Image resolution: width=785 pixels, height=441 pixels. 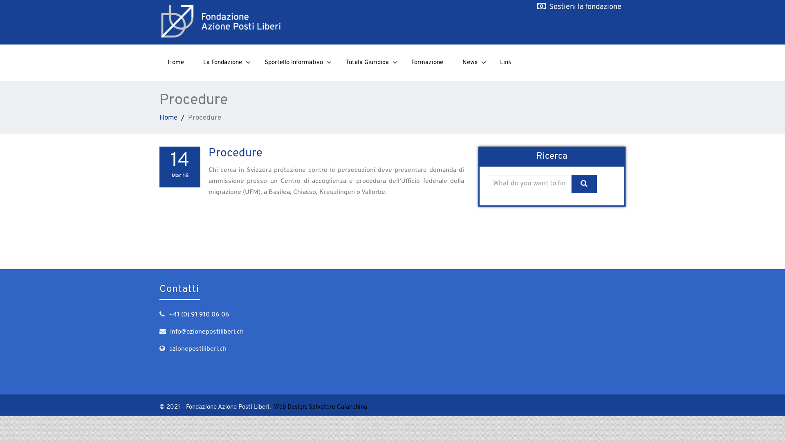 What do you see at coordinates (585, 7) in the screenshot?
I see `Sostieni la fondazione` at bounding box center [585, 7].